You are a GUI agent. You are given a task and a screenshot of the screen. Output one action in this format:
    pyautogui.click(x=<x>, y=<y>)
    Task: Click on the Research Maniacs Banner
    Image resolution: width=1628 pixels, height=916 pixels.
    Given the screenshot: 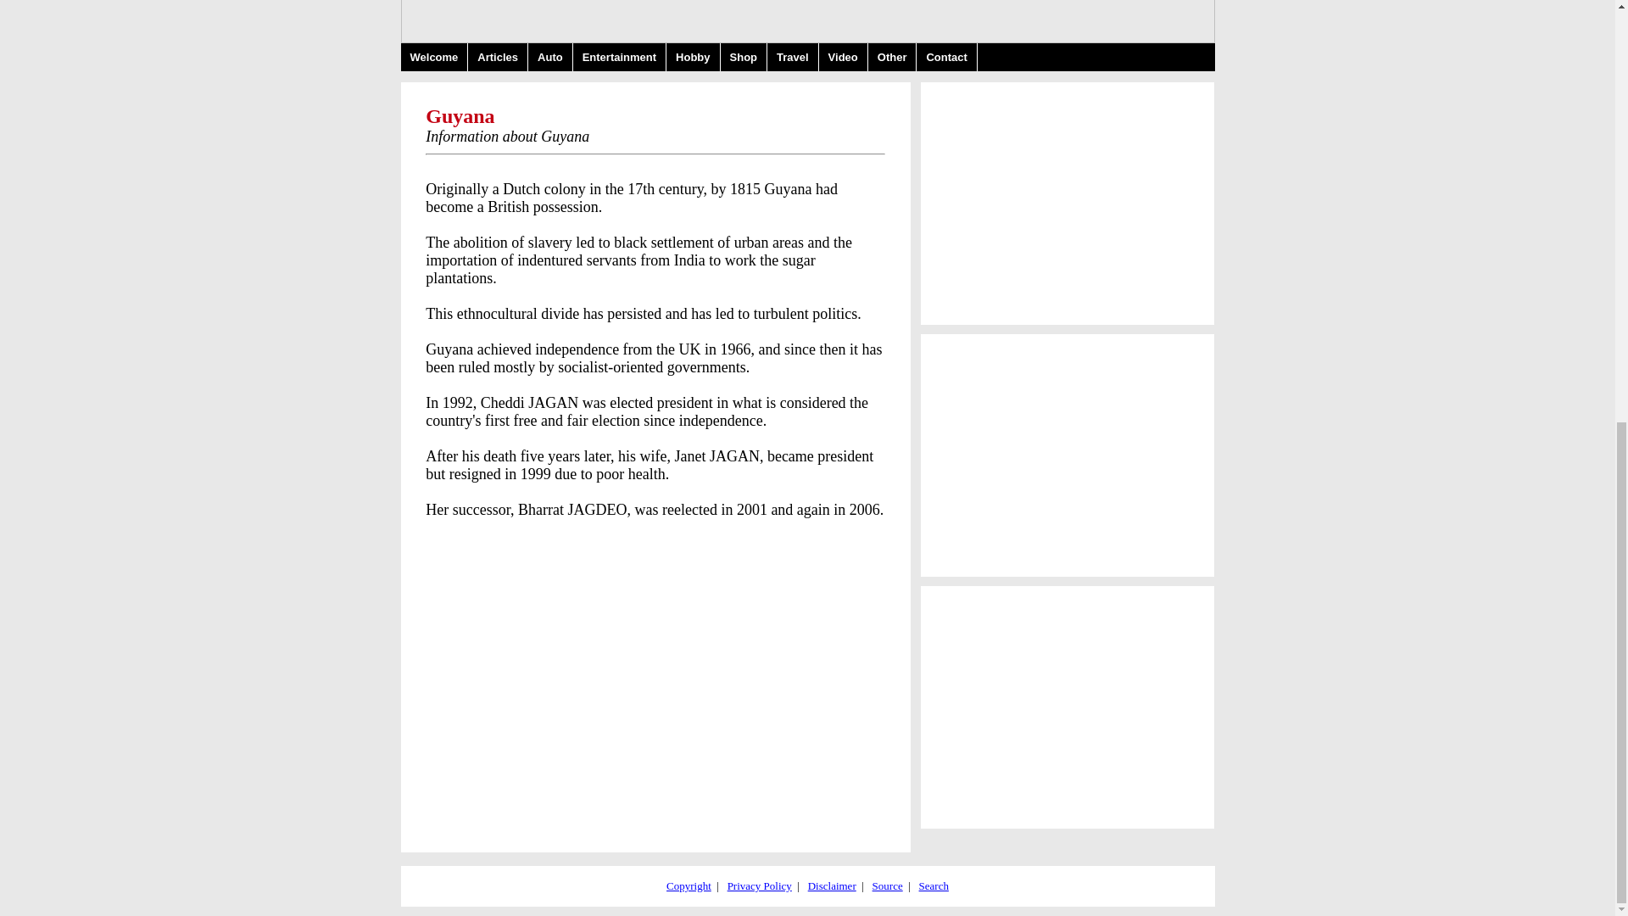 What is the action you would take?
    pyautogui.click(x=807, y=21)
    